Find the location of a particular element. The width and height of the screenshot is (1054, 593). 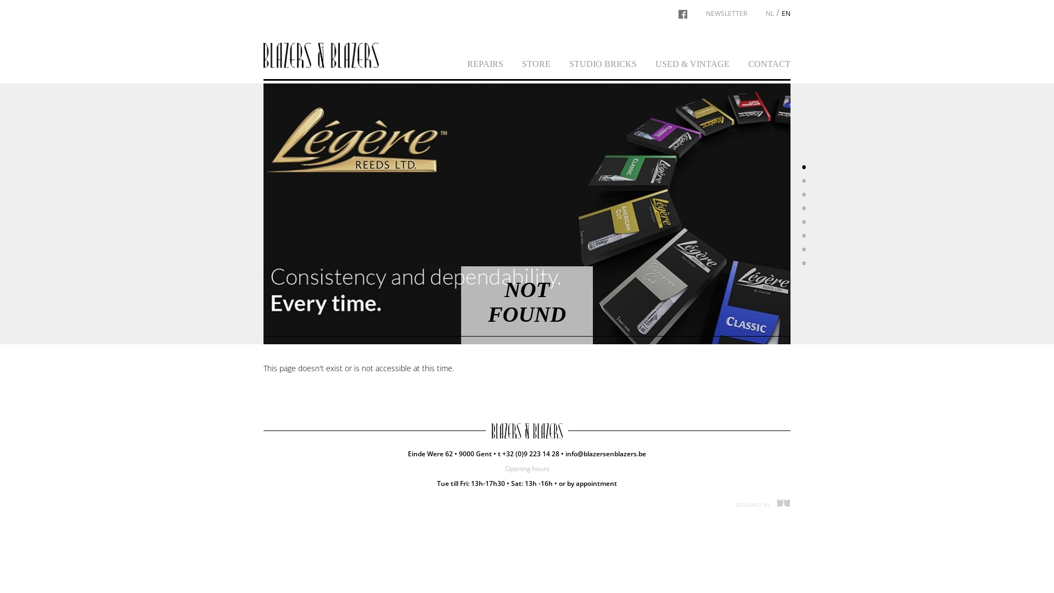

STUDIO BRICKS is located at coordinates (603, 64).